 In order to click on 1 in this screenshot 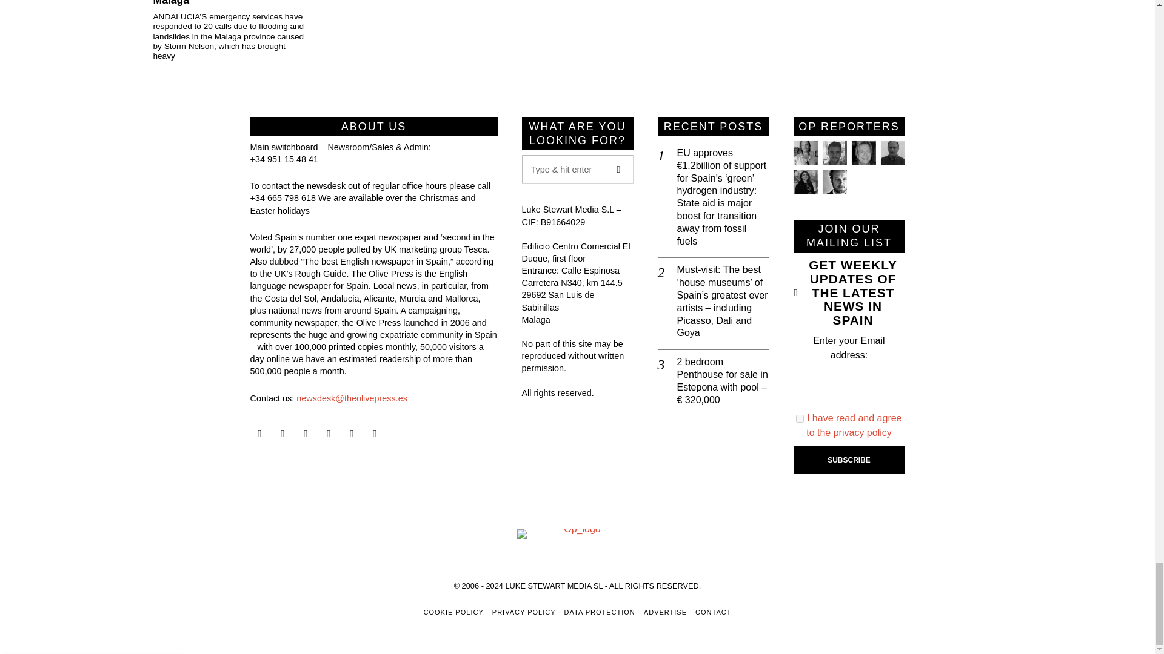, I will do `click(800, 418)`.